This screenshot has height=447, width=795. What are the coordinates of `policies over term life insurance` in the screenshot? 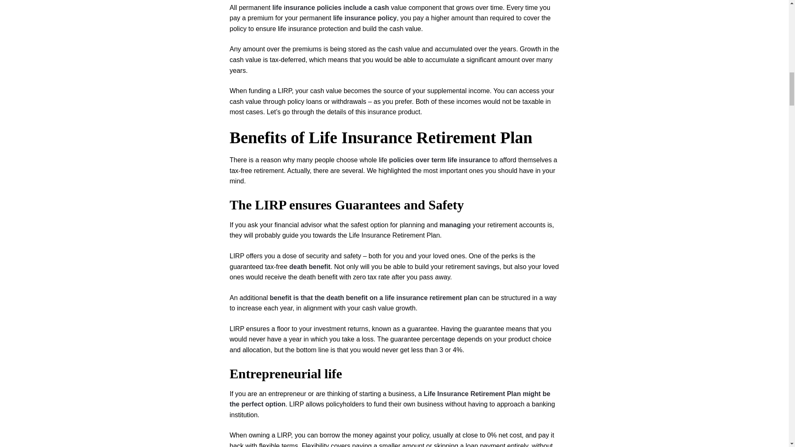 It's located at (440, 160).